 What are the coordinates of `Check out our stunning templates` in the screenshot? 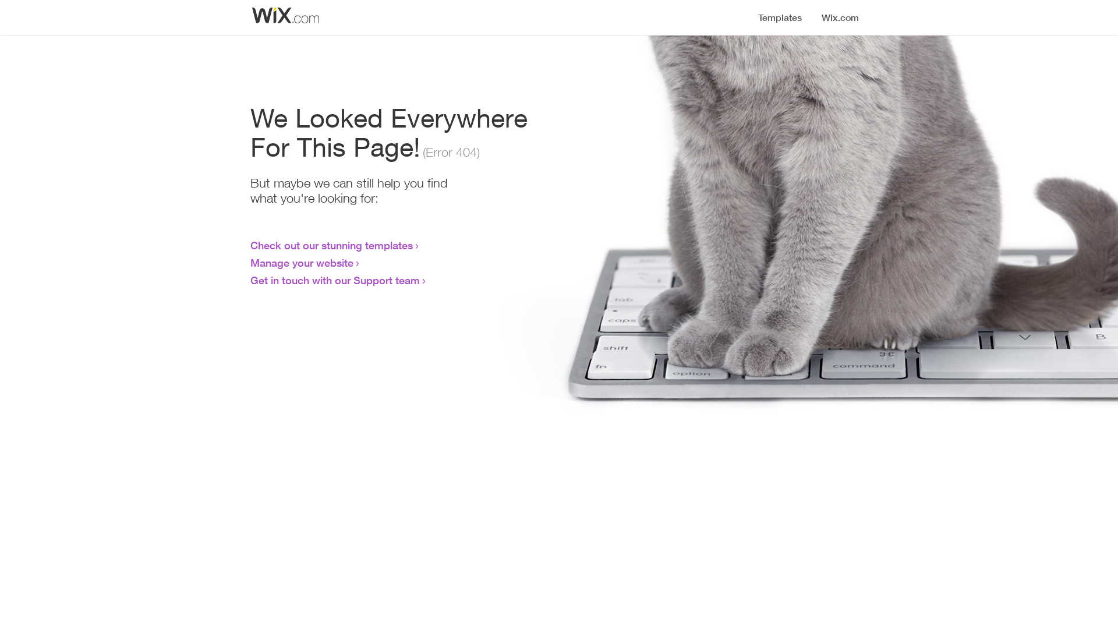 It's located at (332, 245).